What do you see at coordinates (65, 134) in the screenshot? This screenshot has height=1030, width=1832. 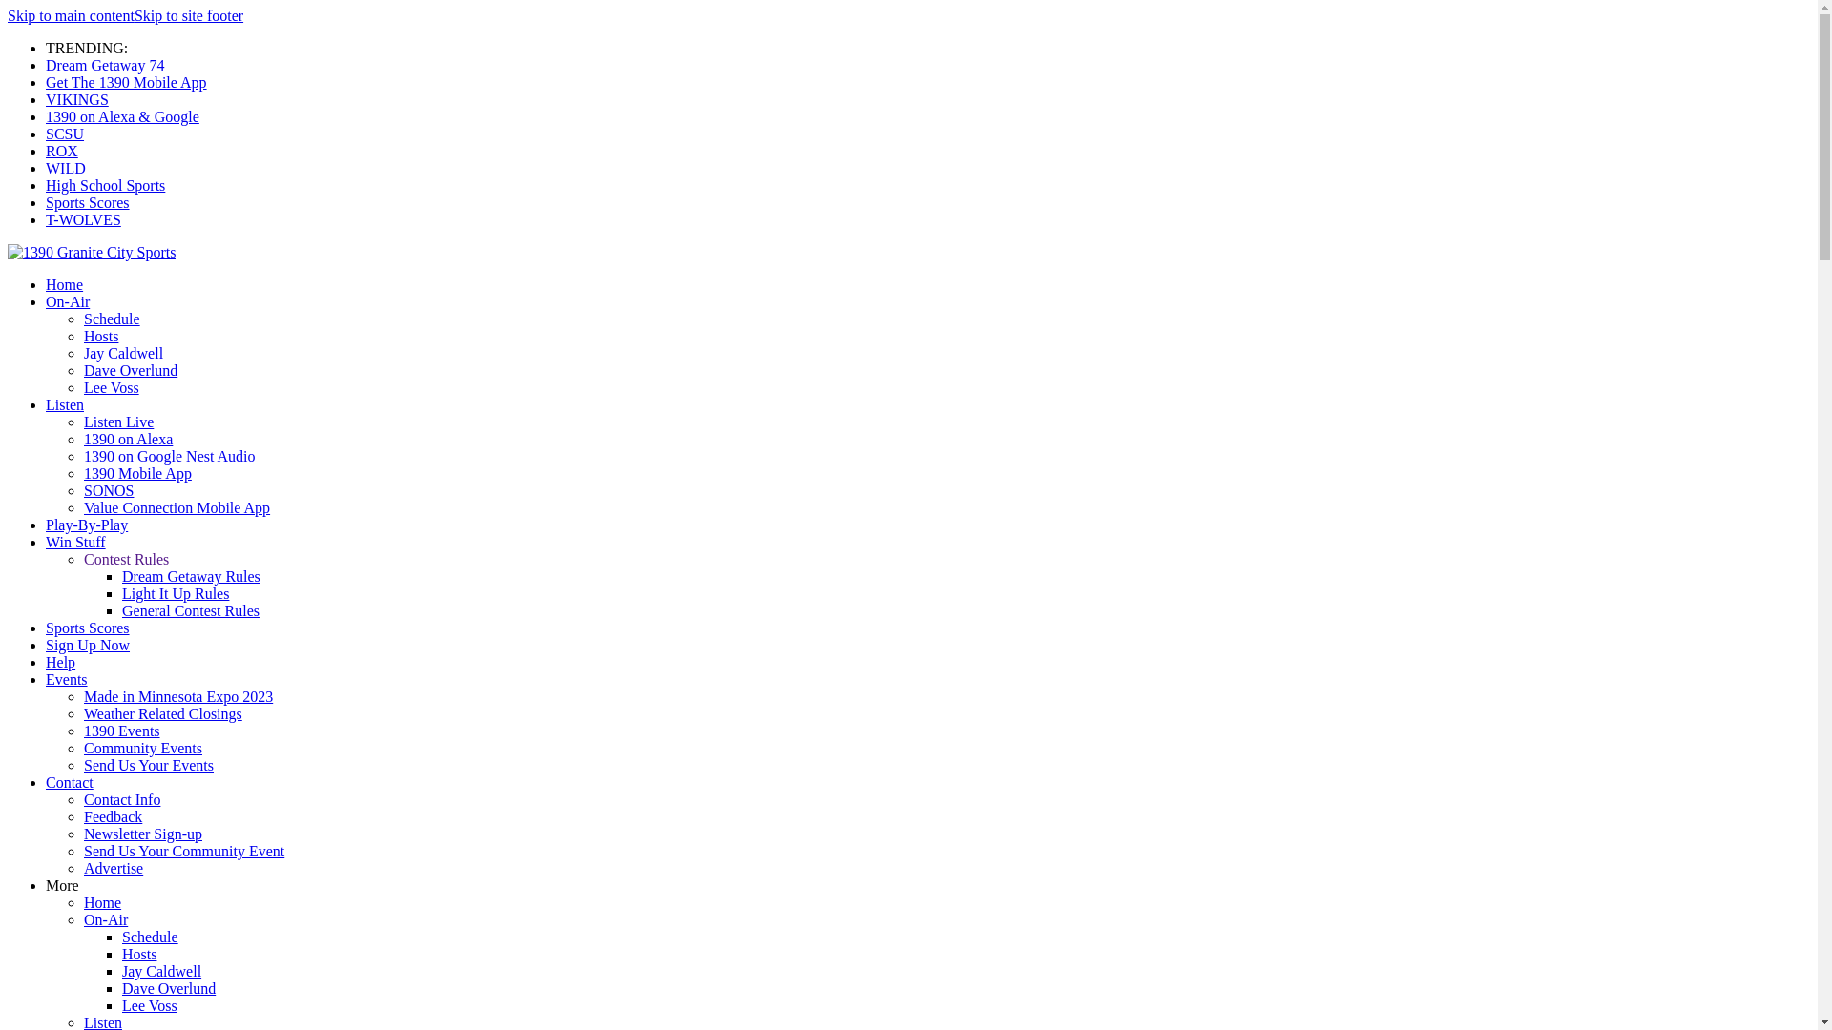 I see `SCSU` at bounding box center [65, 134].